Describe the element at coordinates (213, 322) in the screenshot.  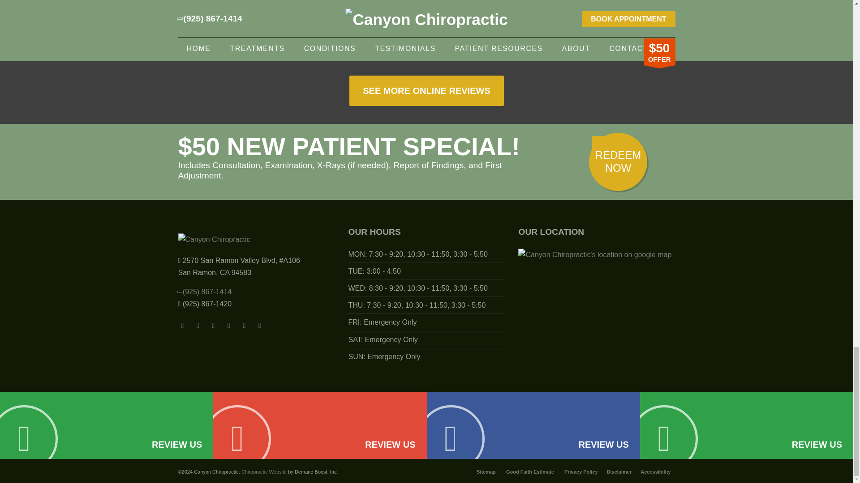
I see `Twitter` at that location.